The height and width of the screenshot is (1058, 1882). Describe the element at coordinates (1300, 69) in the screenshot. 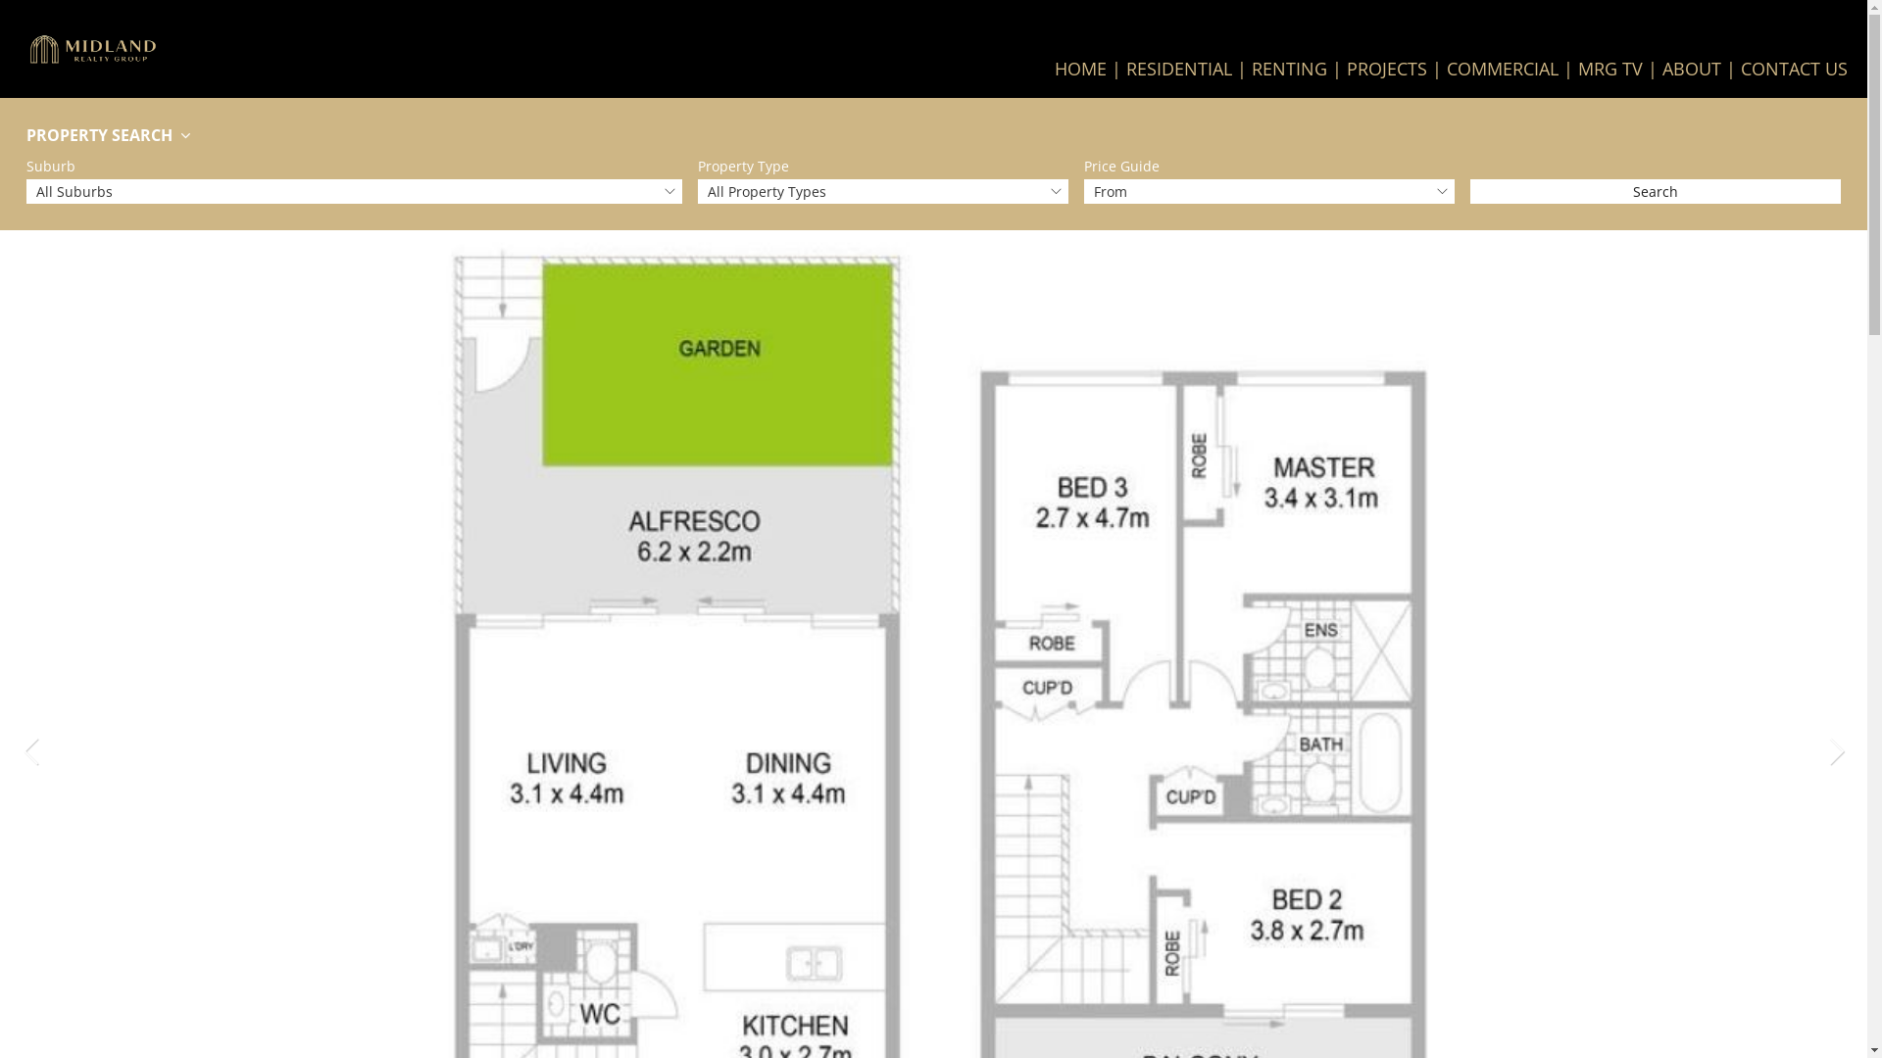

I see `RENTING` at that location.